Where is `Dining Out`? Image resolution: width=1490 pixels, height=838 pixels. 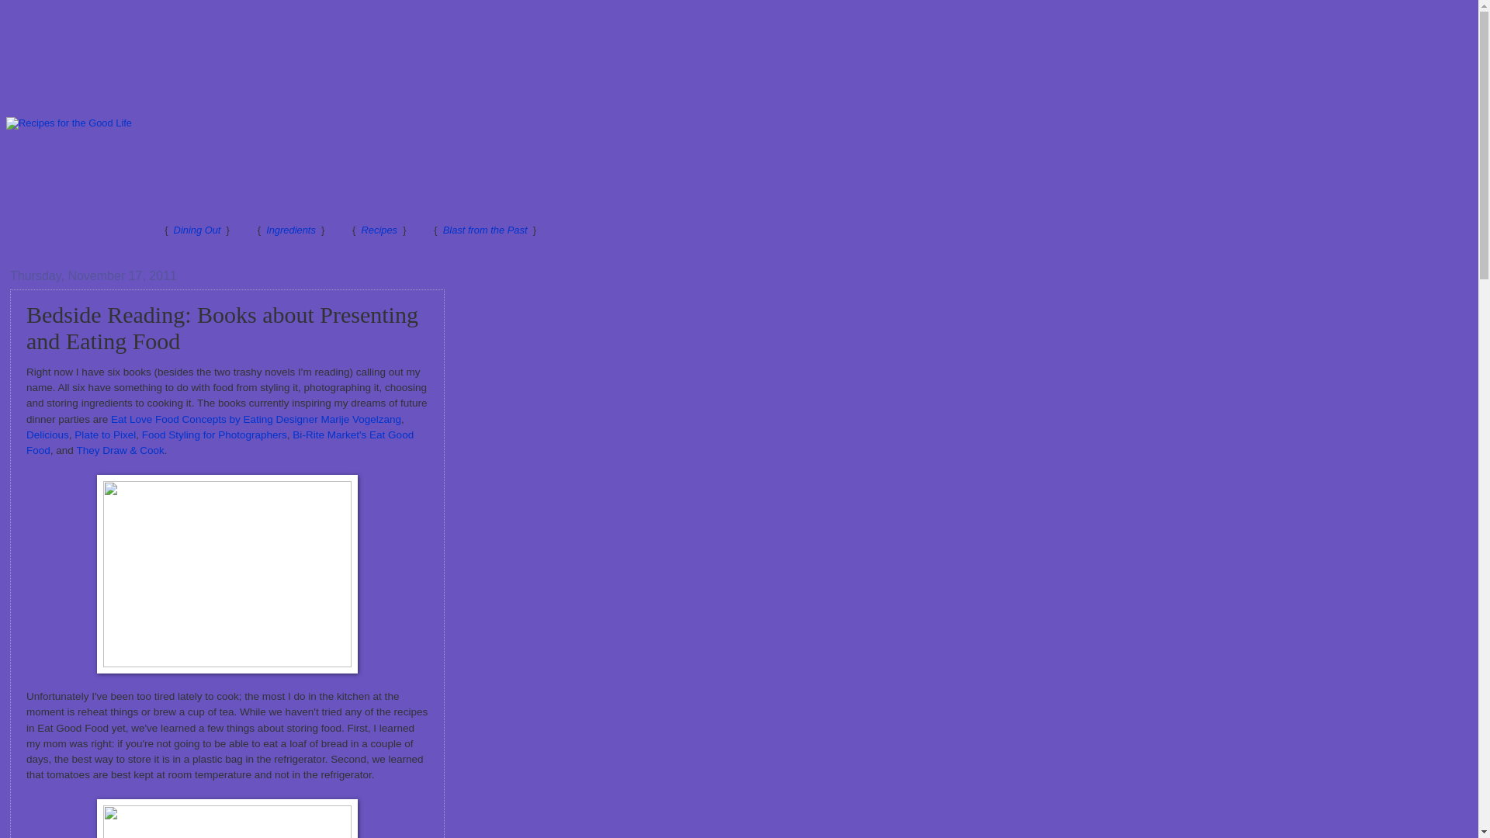
Dining Out is located at coordinates (197, 230).